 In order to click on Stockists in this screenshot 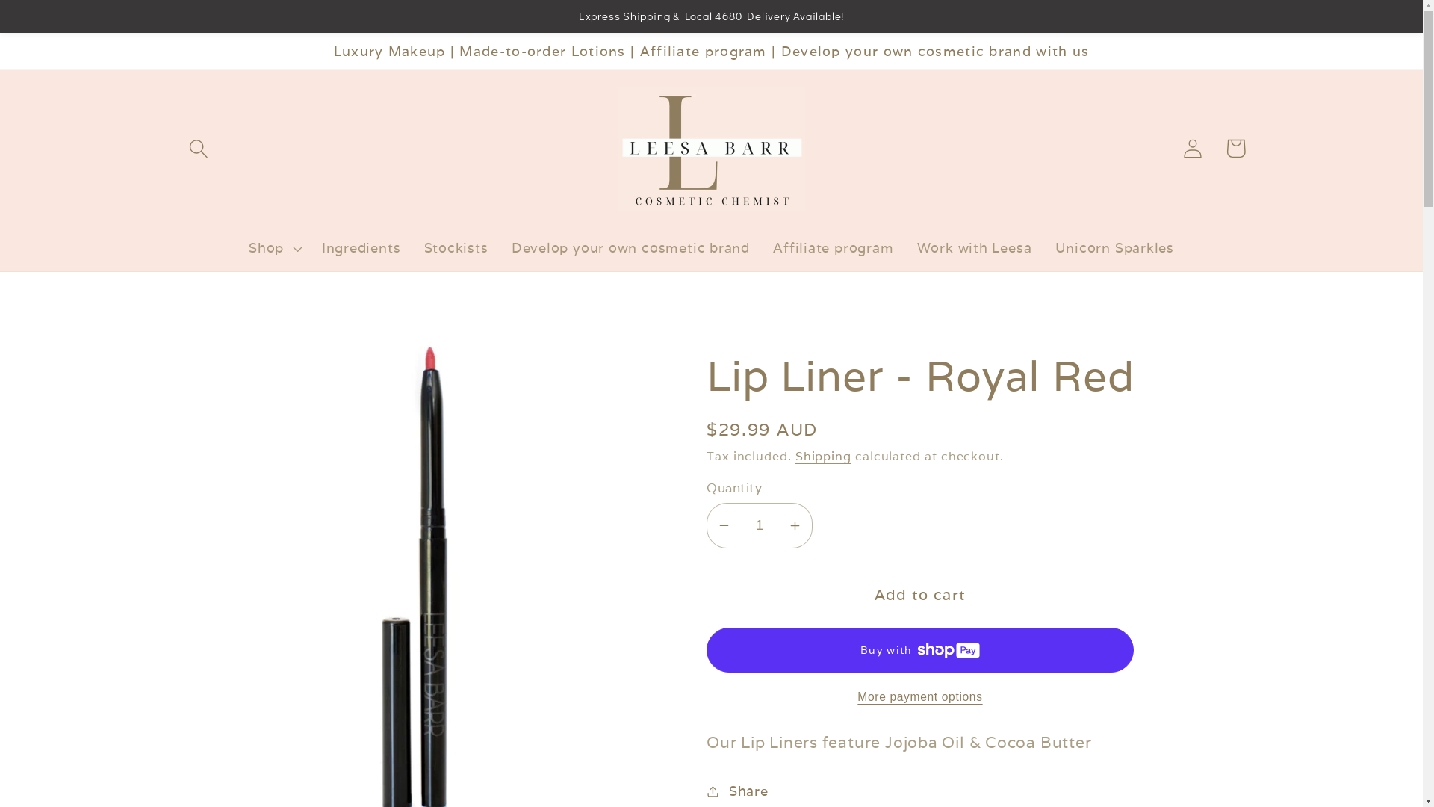, I will do `click(456, 248)`.